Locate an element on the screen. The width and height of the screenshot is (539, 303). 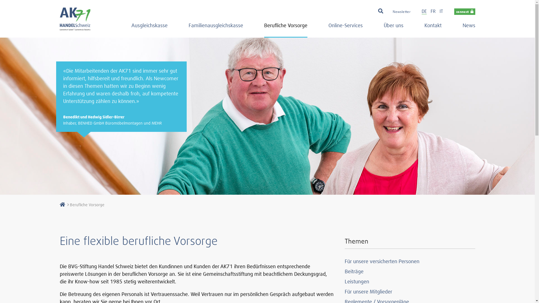
DE is located at coordinates (424, 11).